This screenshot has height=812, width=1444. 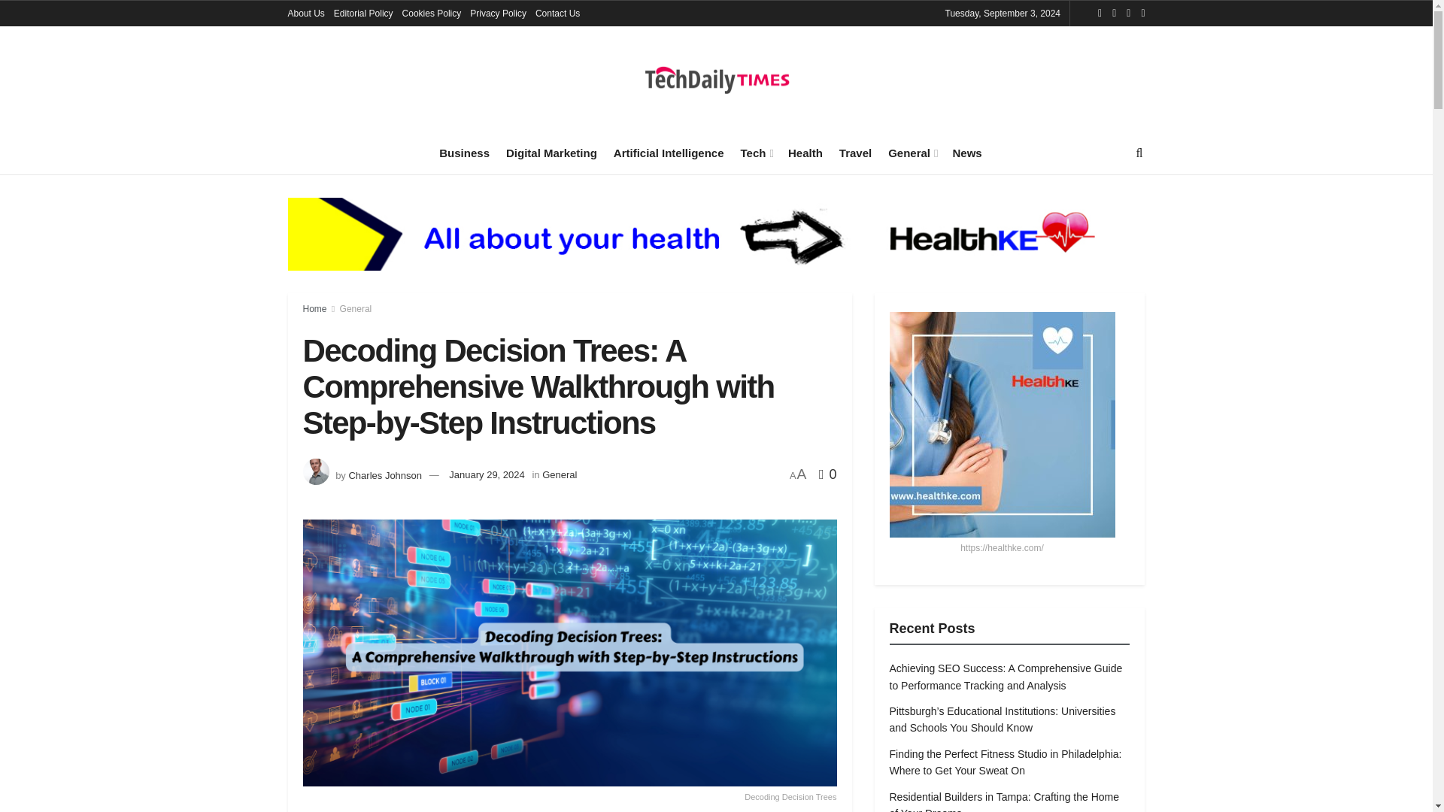 I want to click on About Us, so click(x=305, y=14).